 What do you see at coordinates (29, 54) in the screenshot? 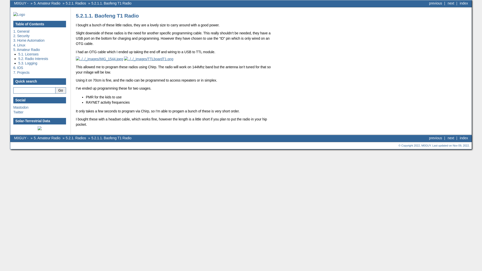
I see `5.1. Licenses` at bounding box center [29, 54].